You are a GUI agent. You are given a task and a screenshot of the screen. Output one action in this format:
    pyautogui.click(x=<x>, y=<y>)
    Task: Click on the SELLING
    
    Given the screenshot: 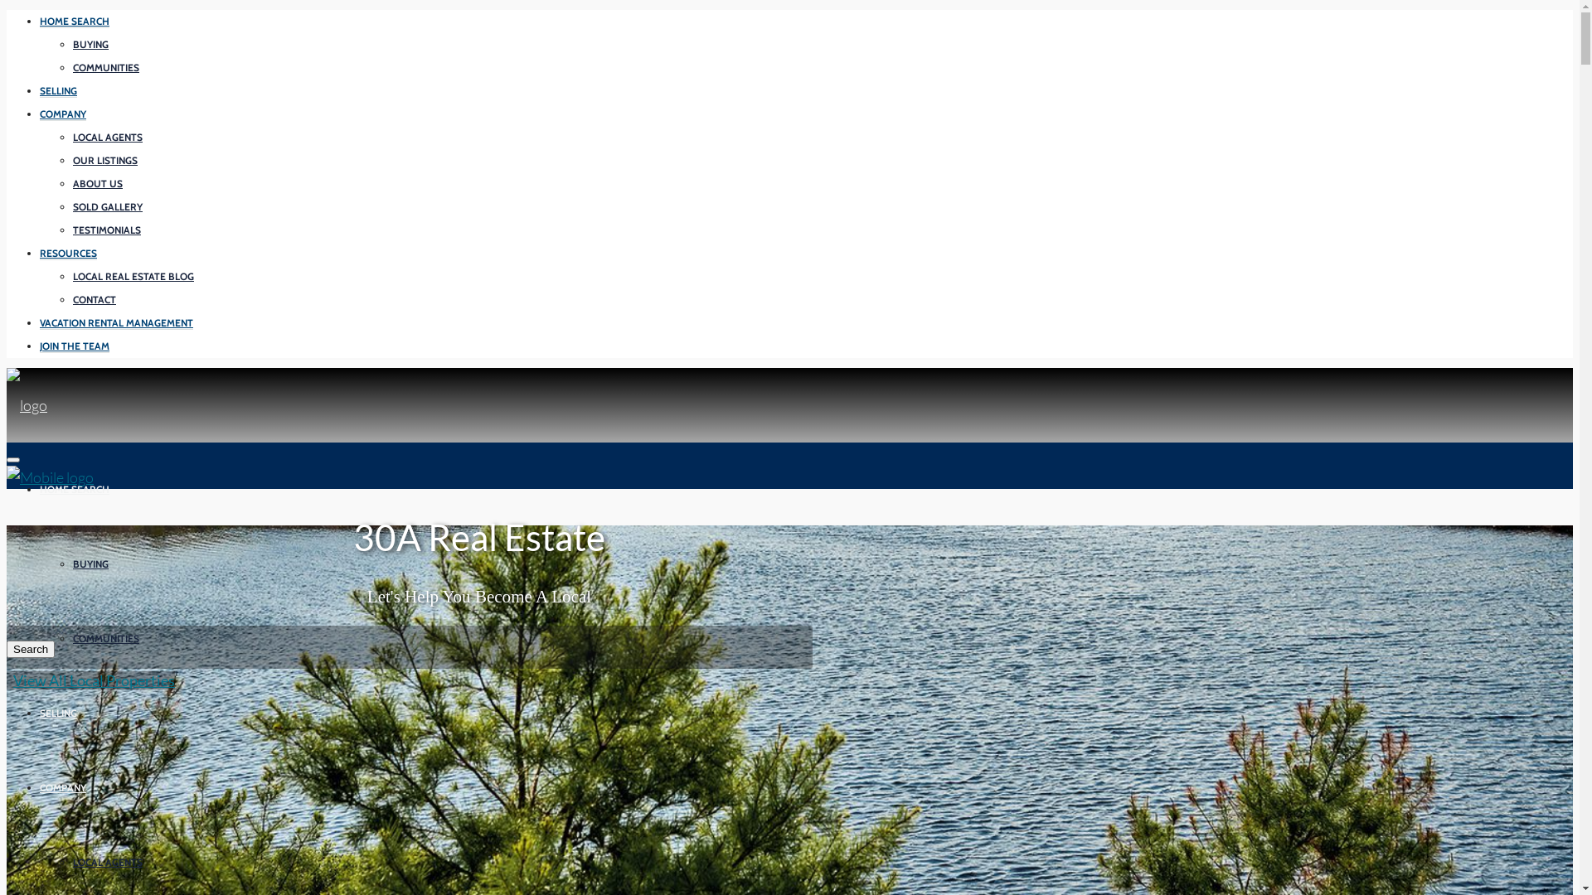 What is the action you would take?
    pyautogui.click(x=58, y=713)
    